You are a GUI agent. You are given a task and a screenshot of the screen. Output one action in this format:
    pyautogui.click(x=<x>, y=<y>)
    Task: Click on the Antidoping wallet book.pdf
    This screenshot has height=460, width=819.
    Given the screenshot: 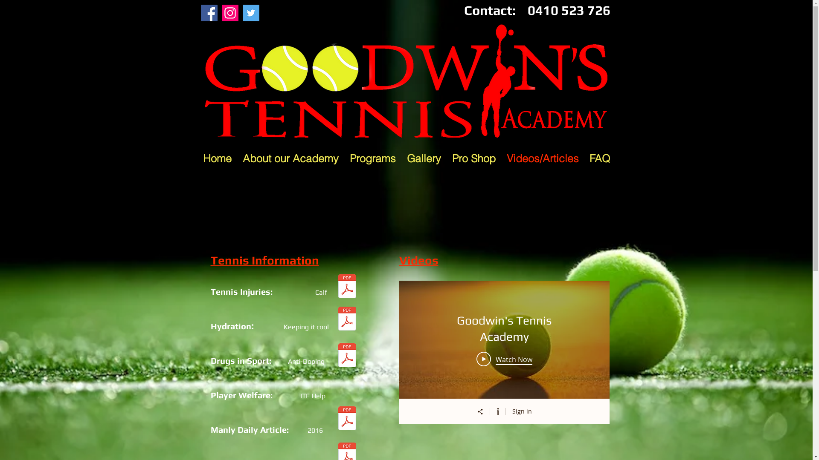 What is the action you would take?
    pyautogui.click(x=347, y=356)
    